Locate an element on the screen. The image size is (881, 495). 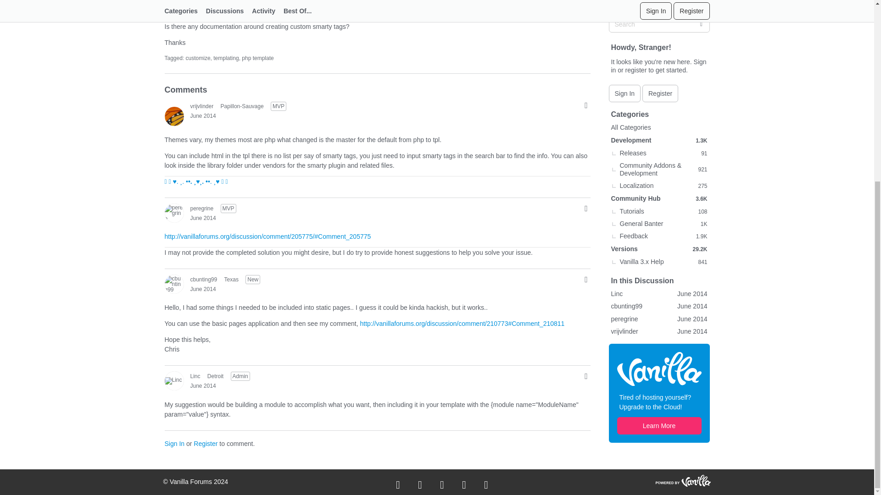
June 26, 2014 1:19AM is located at coordinates (203, 116).